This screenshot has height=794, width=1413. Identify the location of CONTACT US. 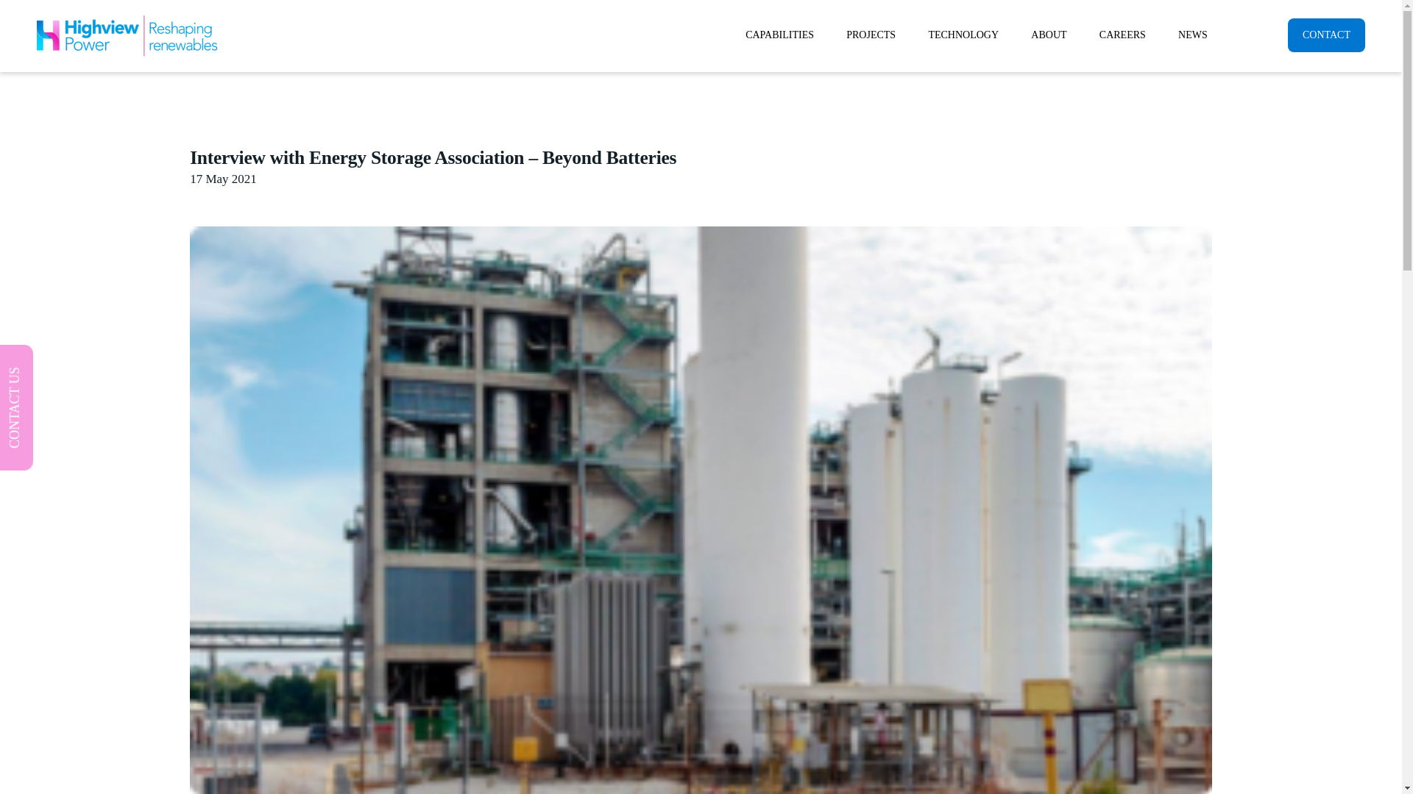
(60, 363).